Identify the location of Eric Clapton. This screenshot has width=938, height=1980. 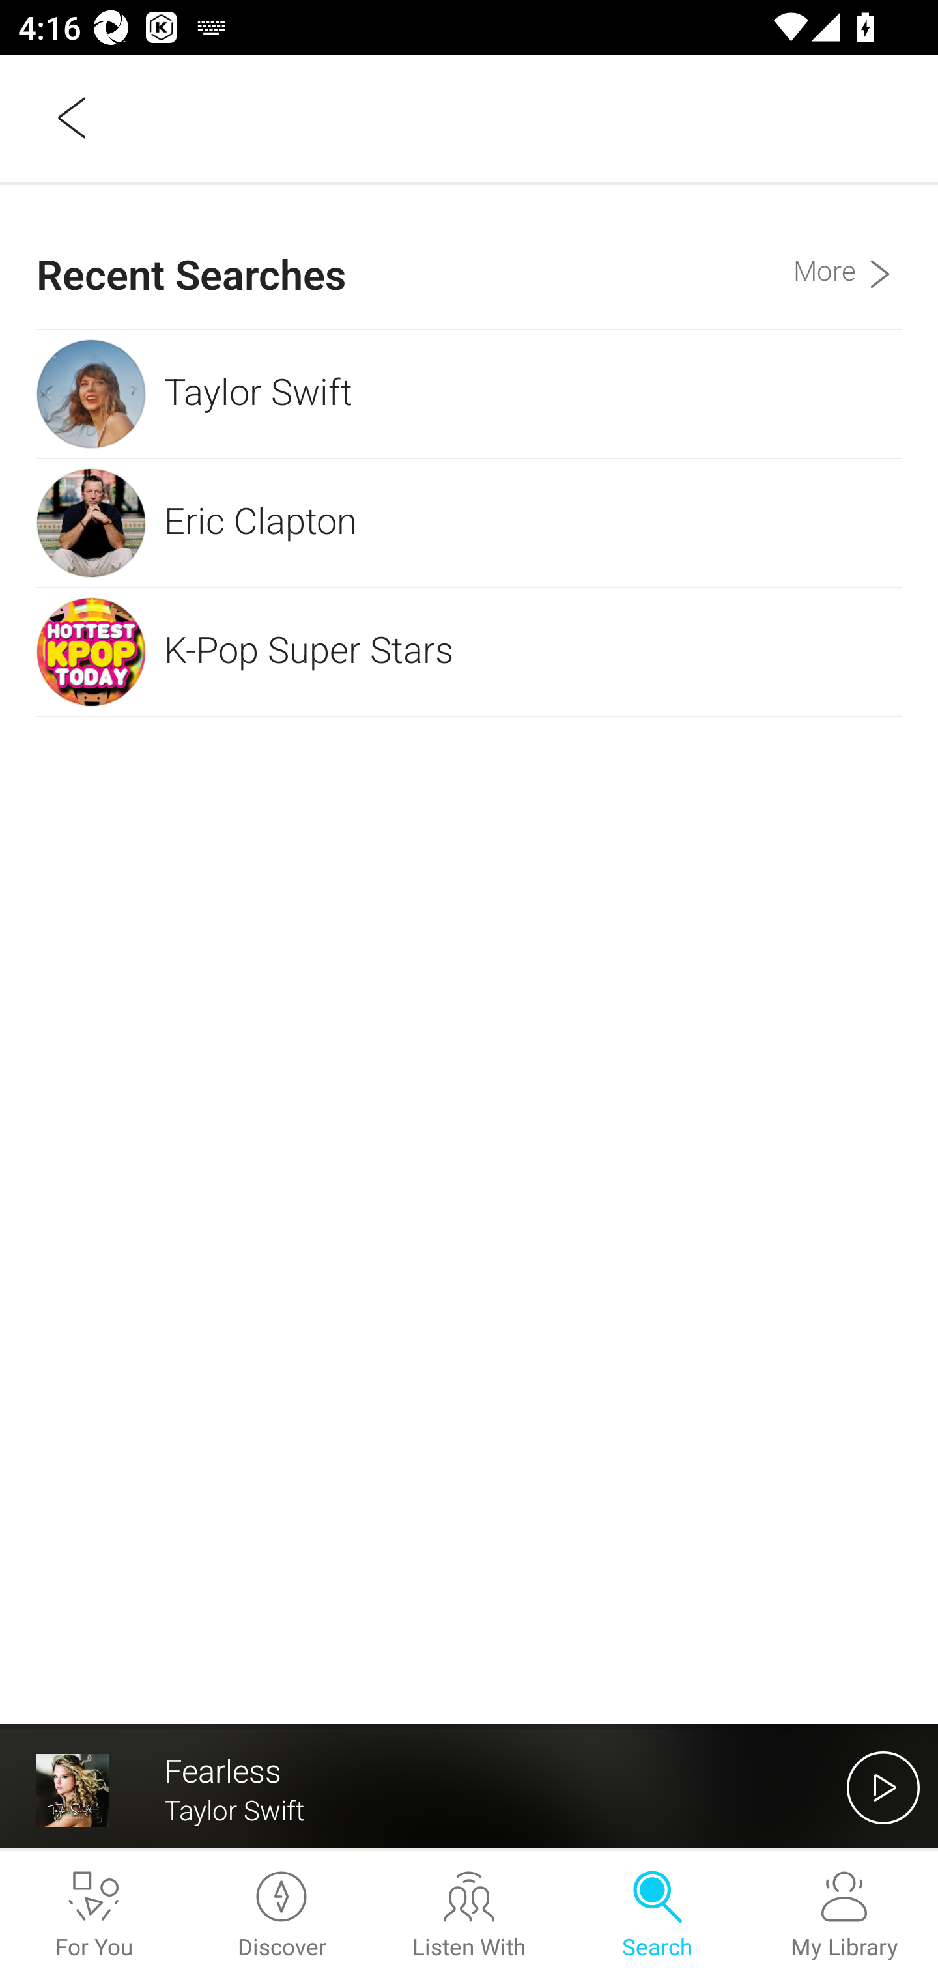
(469, 522).